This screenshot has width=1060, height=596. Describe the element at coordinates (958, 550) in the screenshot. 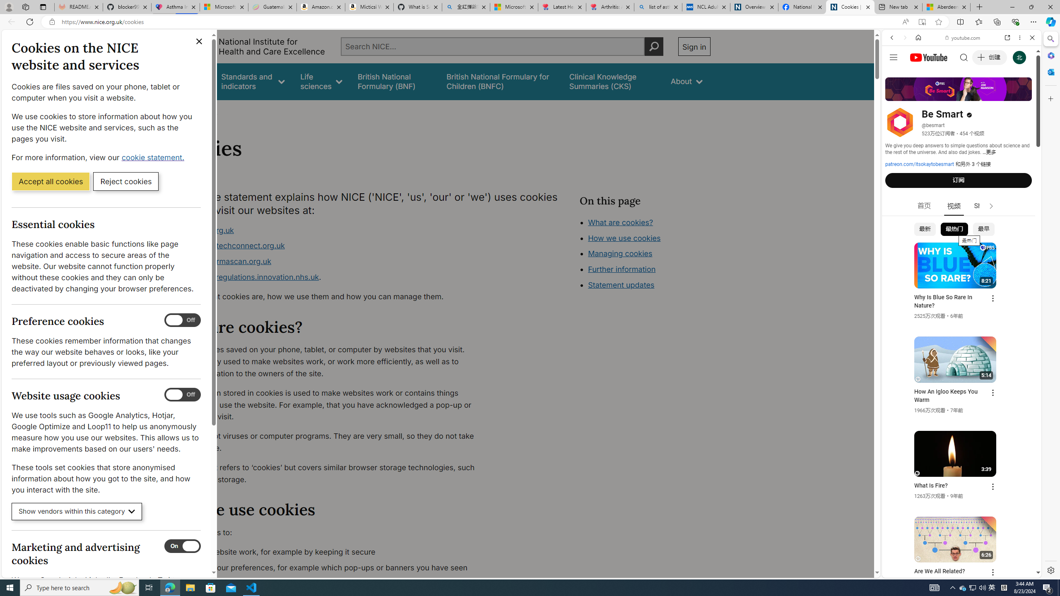

I see `you` at that location.